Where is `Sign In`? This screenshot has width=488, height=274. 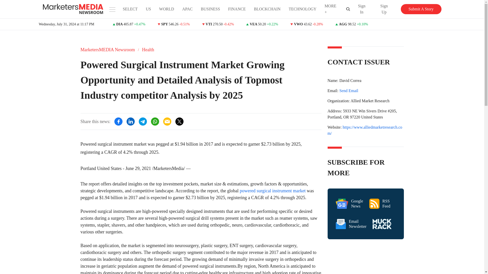
Sign In is located at coordinates (362, 9).